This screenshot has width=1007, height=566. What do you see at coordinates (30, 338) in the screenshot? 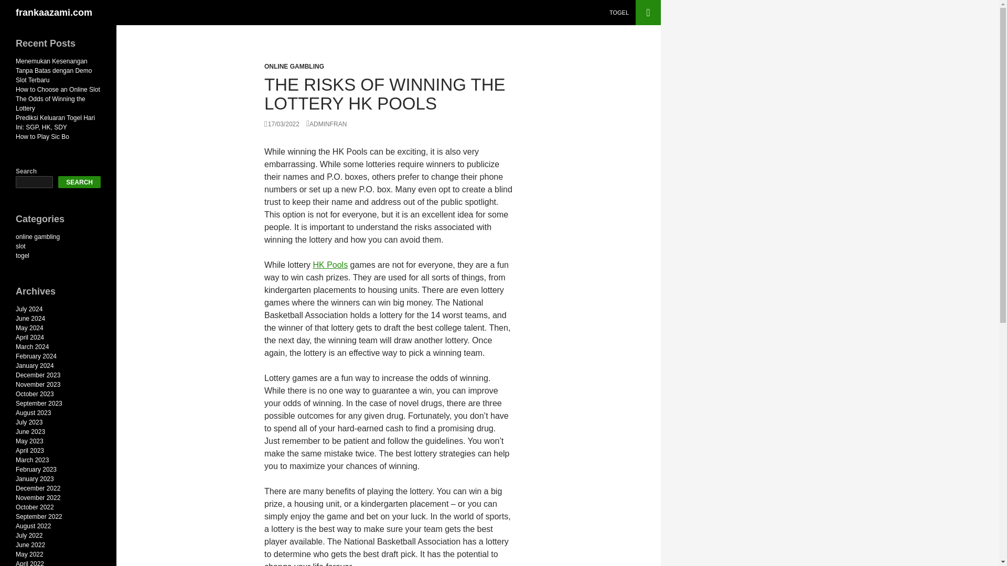
I see `April 2024` at bounding box center [30, 338].